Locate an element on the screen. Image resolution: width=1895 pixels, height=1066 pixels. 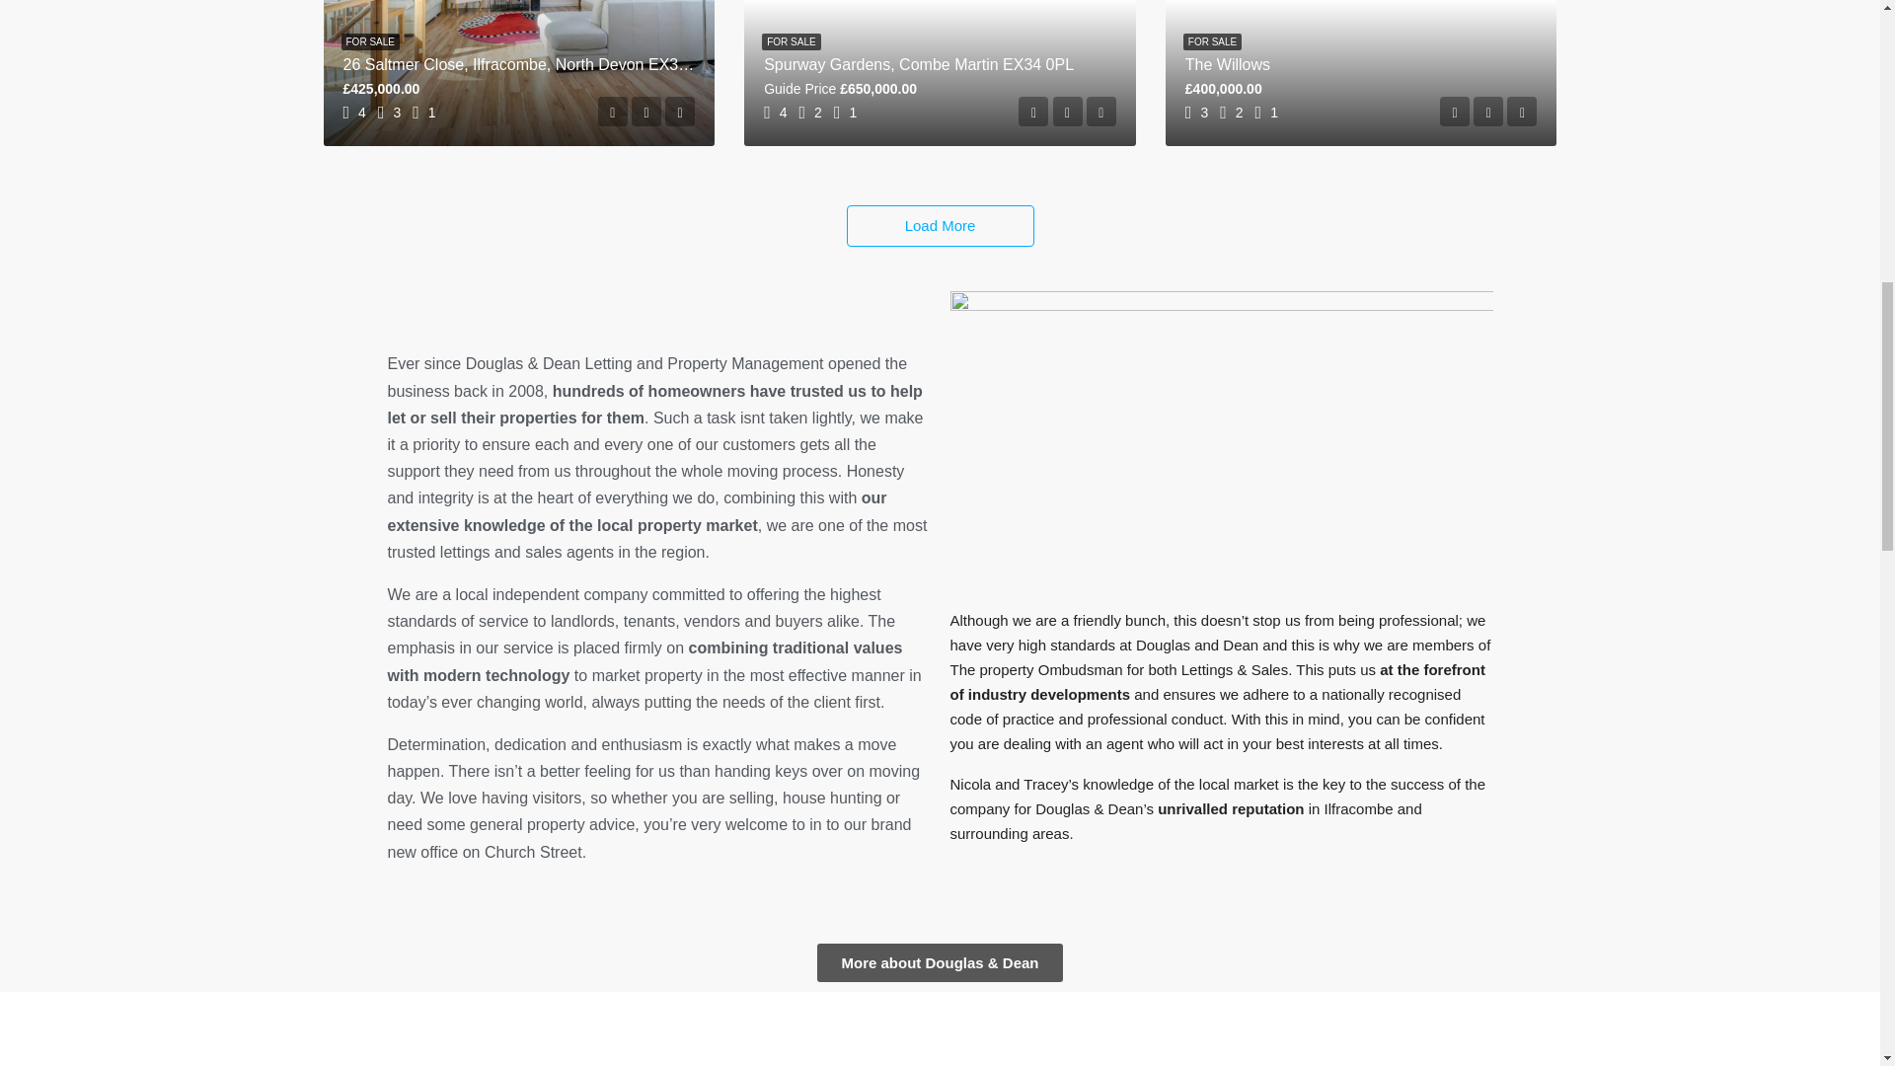
Load More is located at coordinates (941, 225).